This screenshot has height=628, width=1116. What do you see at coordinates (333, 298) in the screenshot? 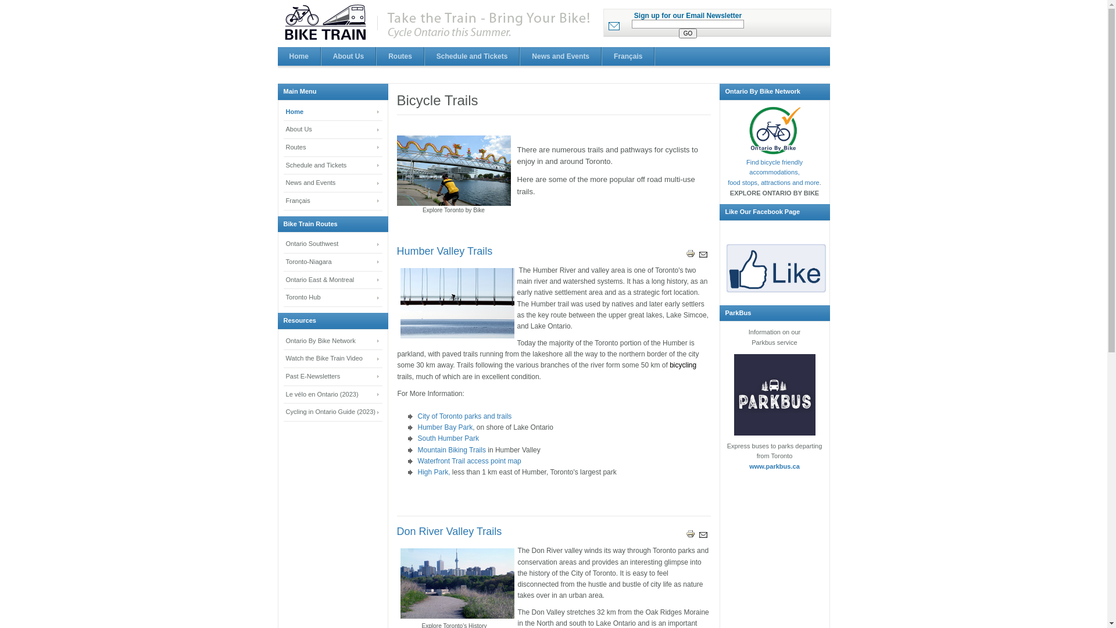
I see `Toronto Hub` at bounding box center [333, 298].